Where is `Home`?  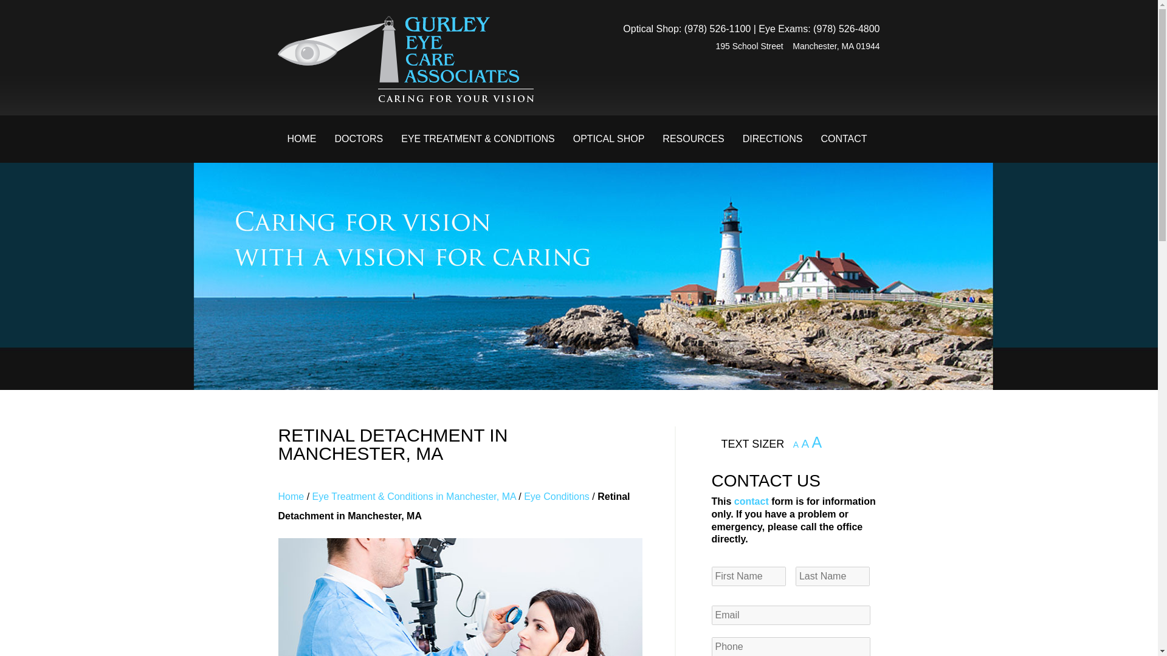 Home is located at coordinates (292, 496).